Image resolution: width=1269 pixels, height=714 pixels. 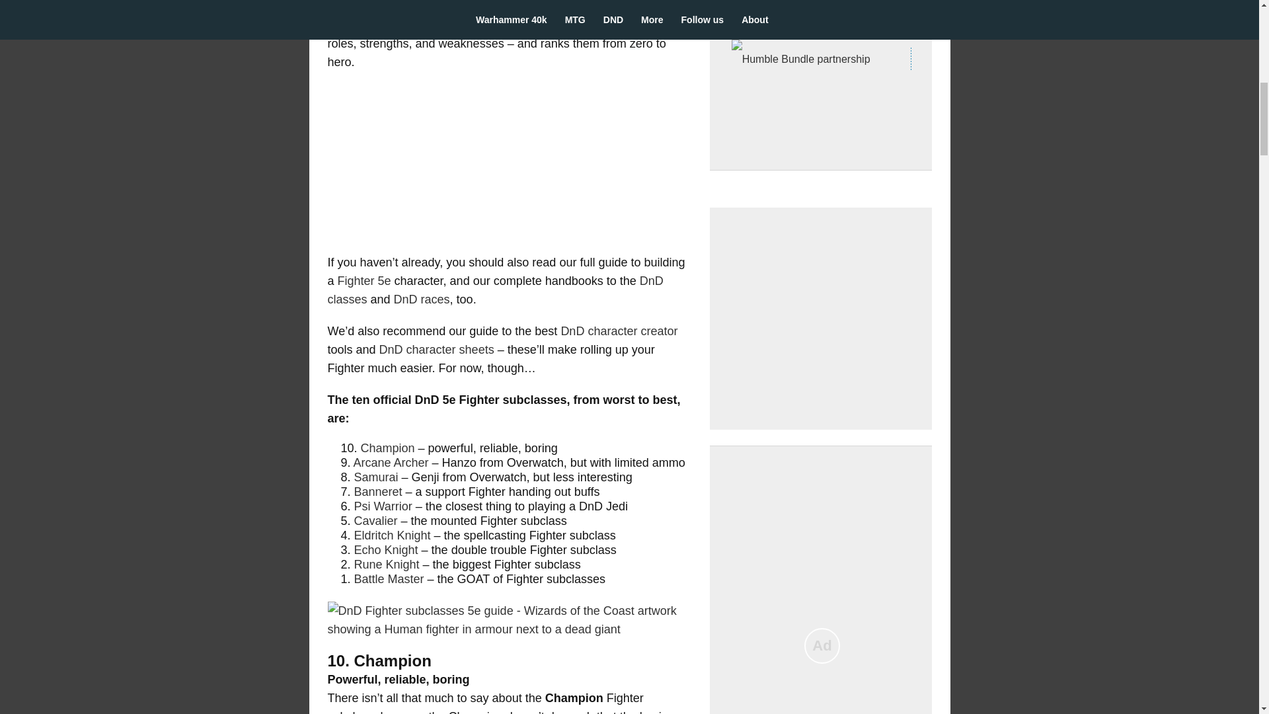 What do you see at coordinates (496, 290) in the screenshot?
I see `DnD classes` at bounding box center [496, 290].